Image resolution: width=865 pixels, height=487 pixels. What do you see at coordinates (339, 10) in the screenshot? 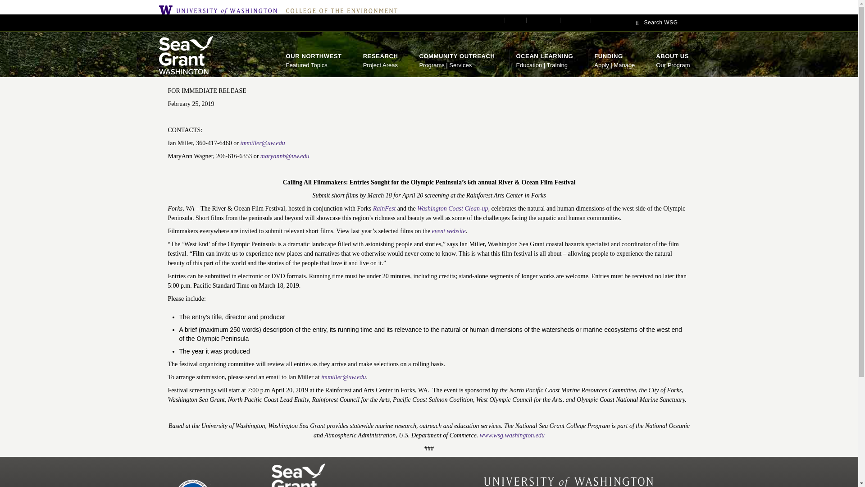
I see `College of the Environment Home Page` at bounding box center [339, 10].